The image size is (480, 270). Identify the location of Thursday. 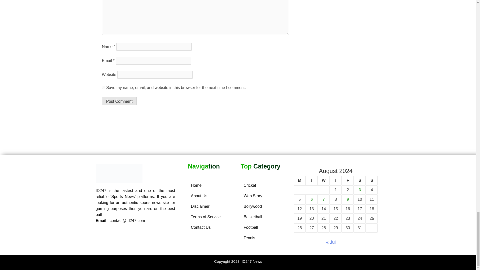
(335, 180).